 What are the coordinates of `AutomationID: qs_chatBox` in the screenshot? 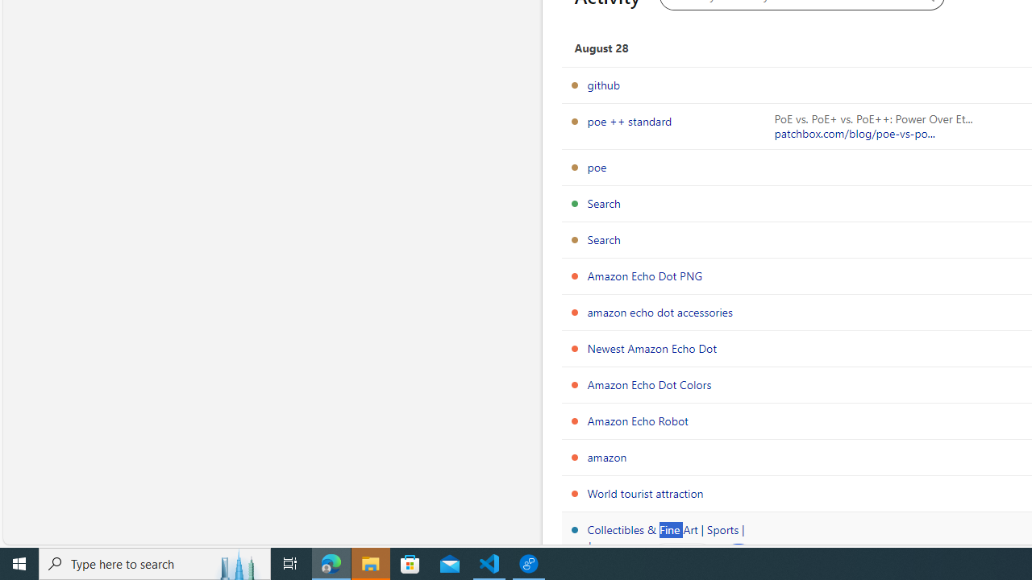 It's located at (737, 559).